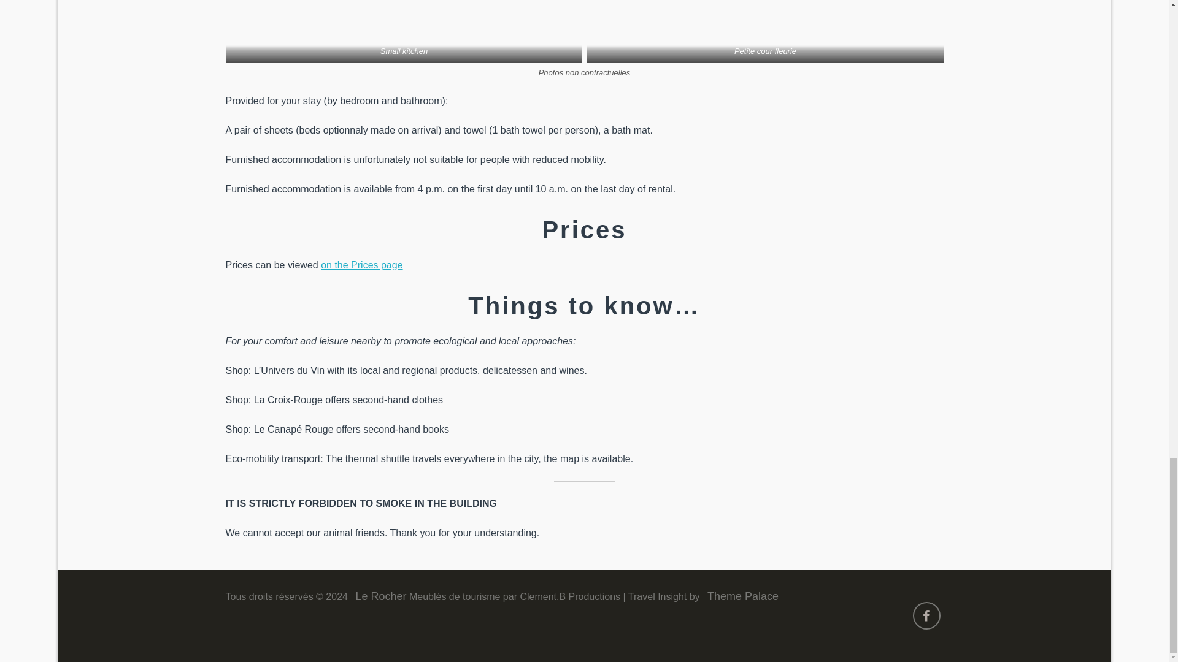  I want to click on FACEBOOK, so click(926, 615).